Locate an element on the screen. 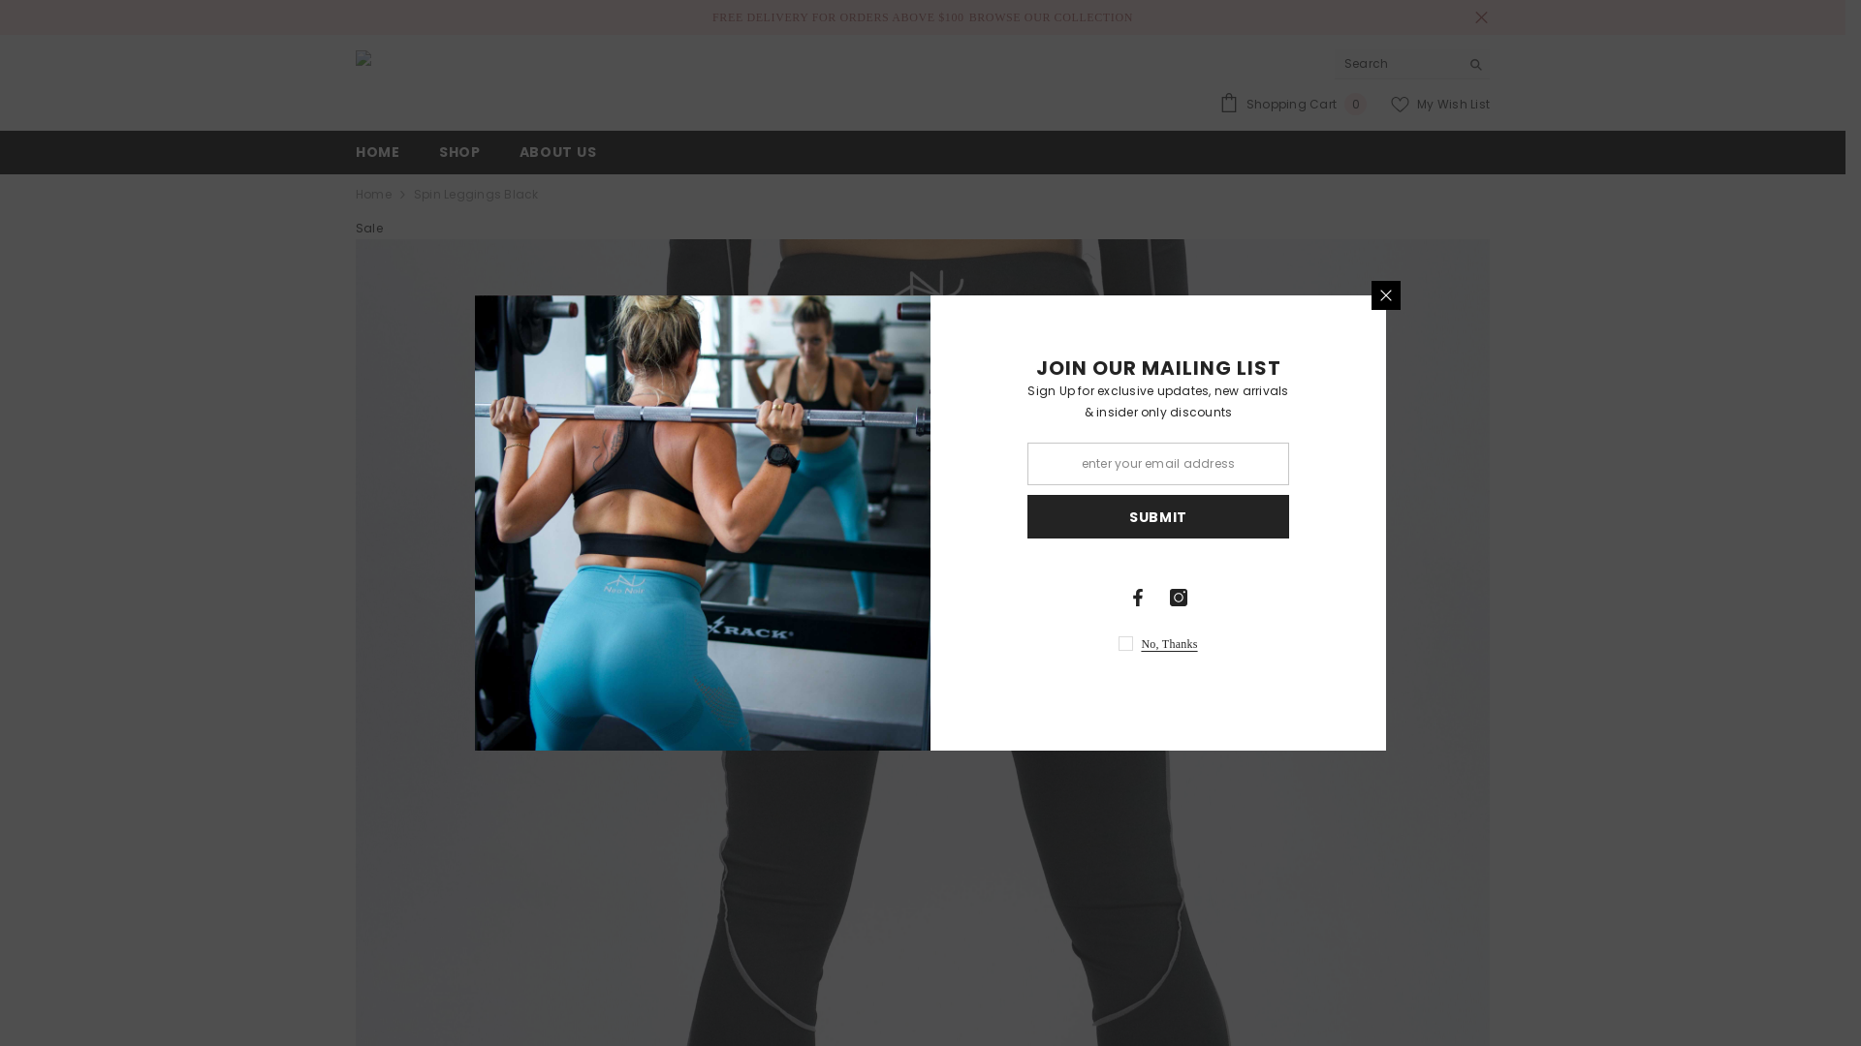  HOME is located at coordinates (378, 158).